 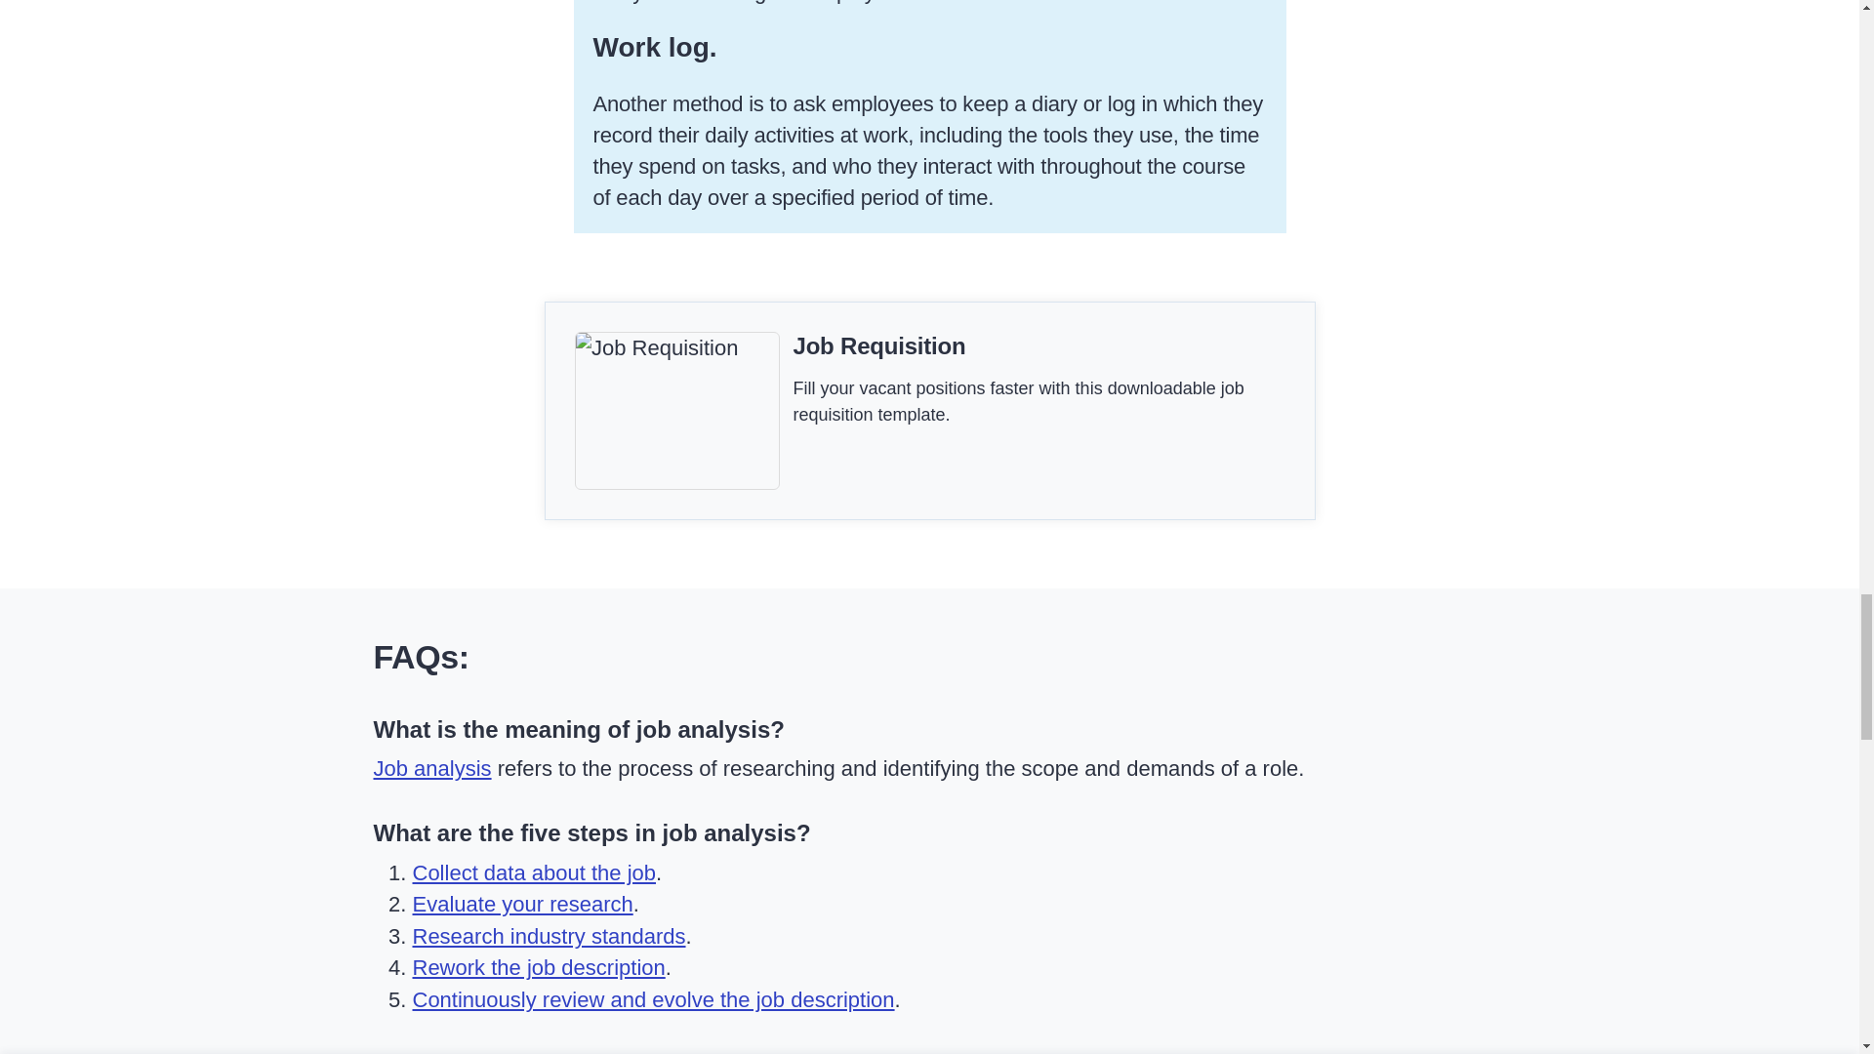 What do you see at coordinates (539, 967) in the screenshot?
I see `Rework the job description` at bounding box center [539, 967].